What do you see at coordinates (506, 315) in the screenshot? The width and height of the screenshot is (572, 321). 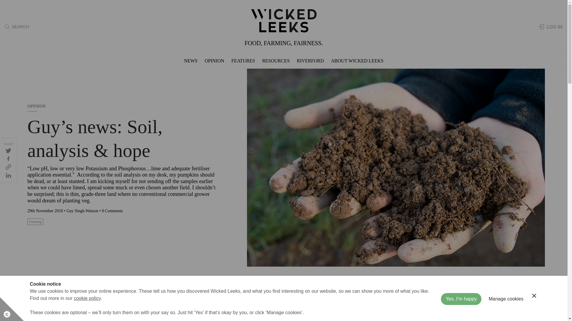 I see `Manage cookies` at bounding box center [506, 315].